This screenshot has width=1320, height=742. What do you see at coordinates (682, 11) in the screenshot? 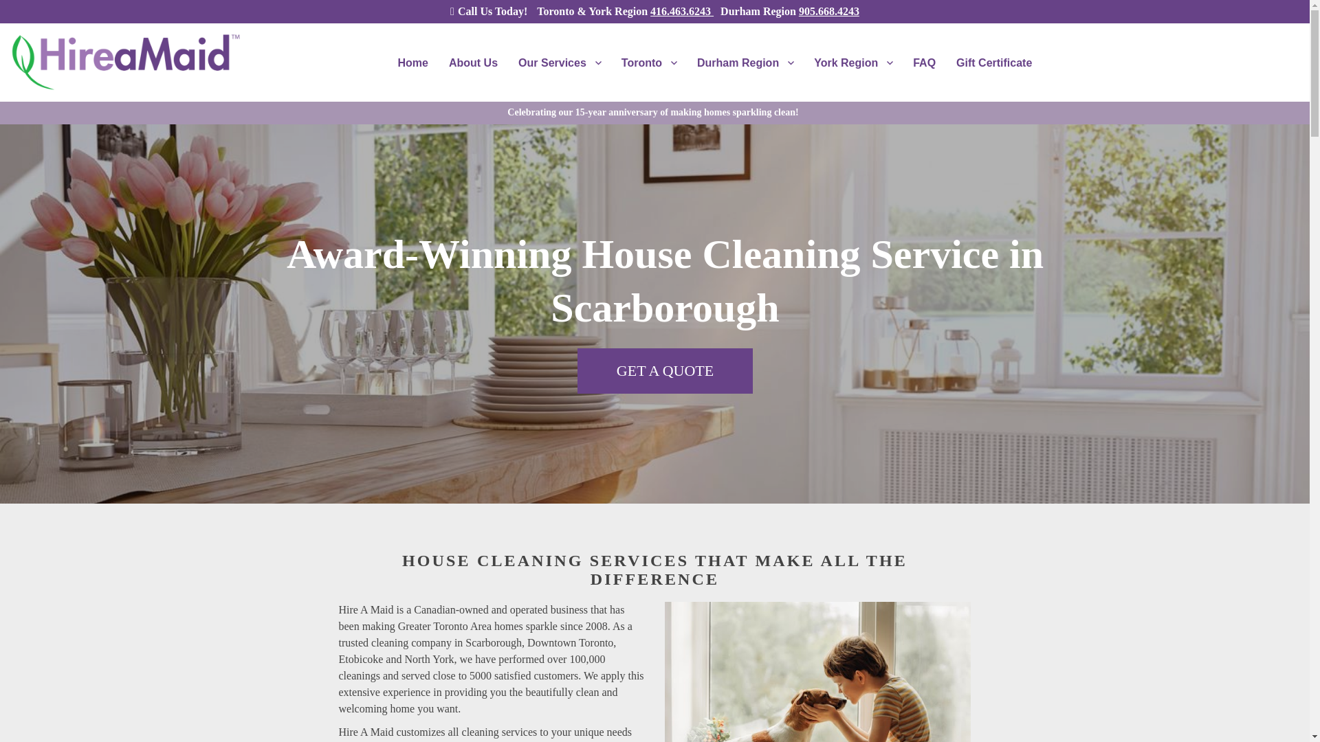
I see `416.463.6243` at bounding box center [682, 11].